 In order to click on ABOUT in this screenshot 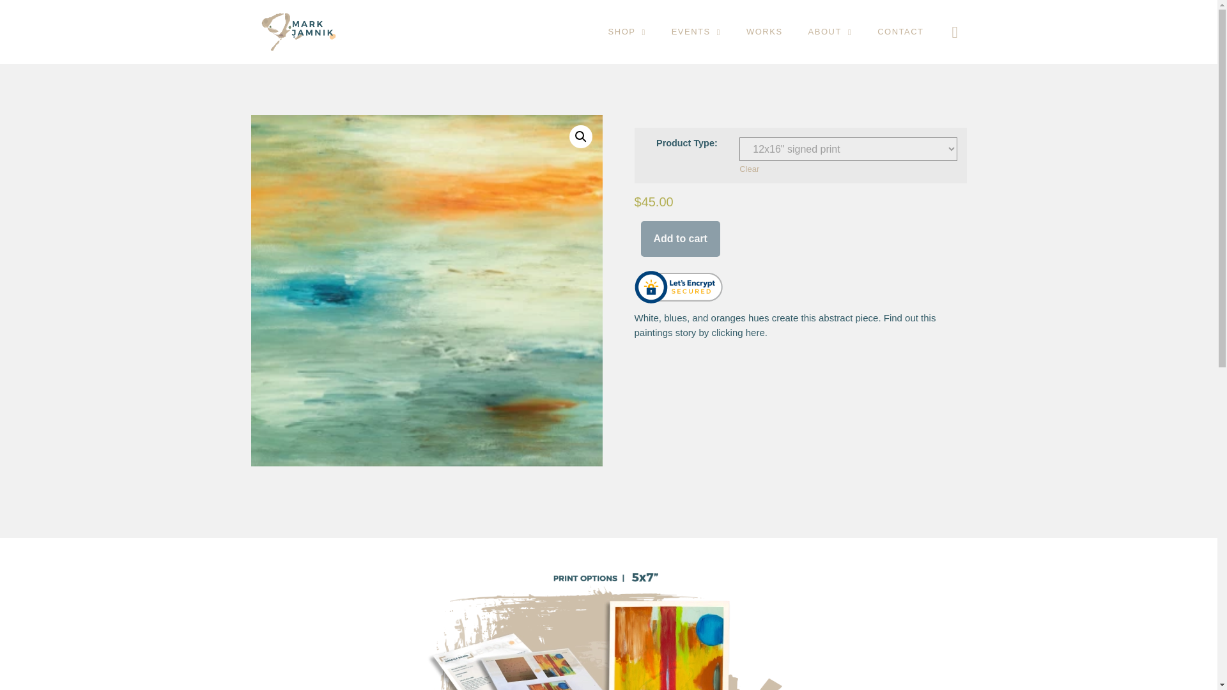, I will do `click(830, 32)`.